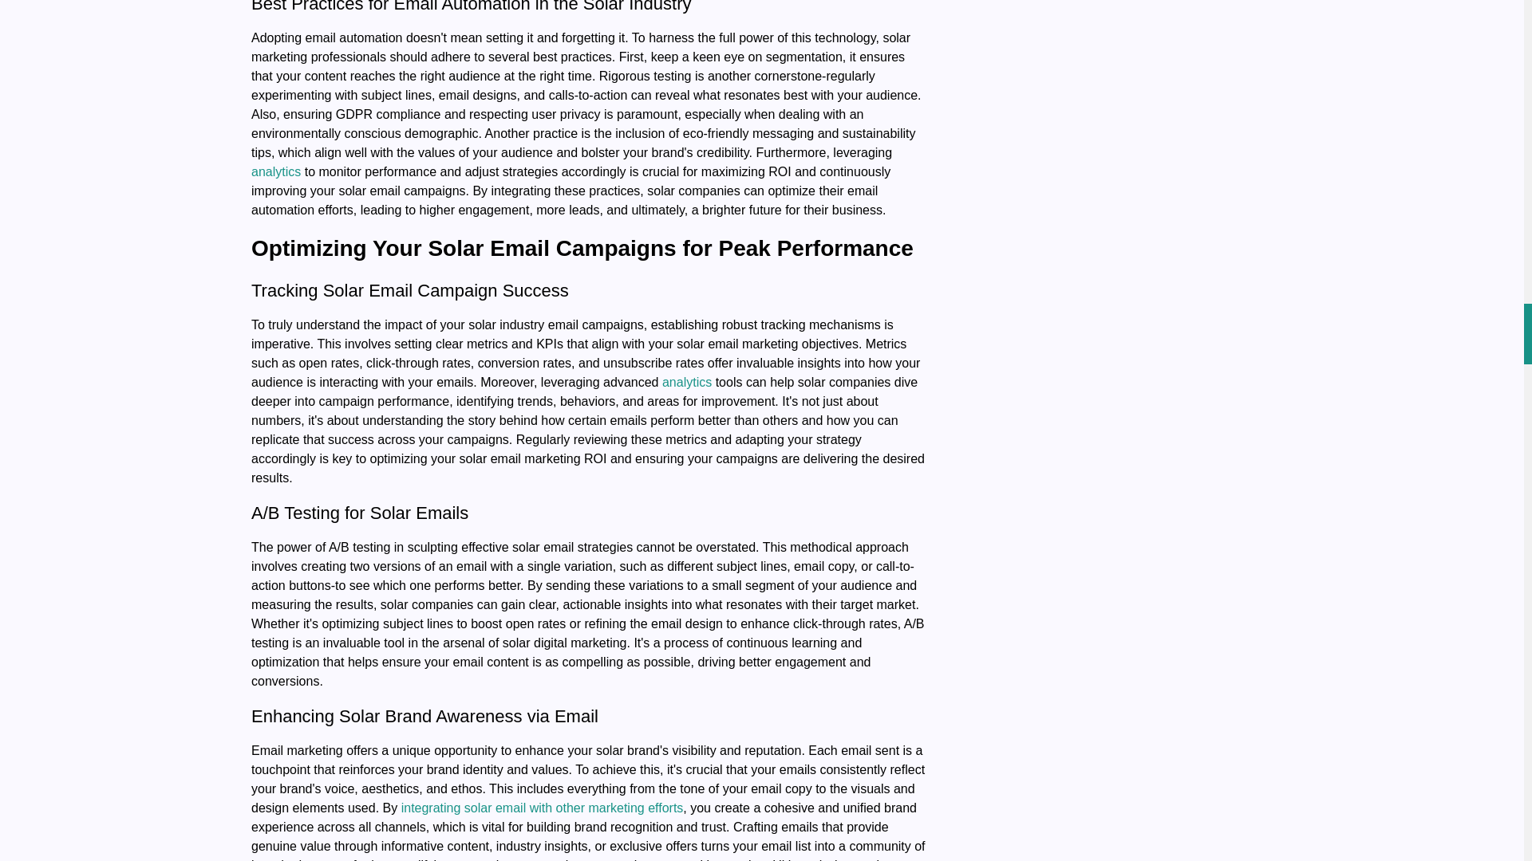 The image size is (1532, 861). I want to click on analytics, so click(686, 382).